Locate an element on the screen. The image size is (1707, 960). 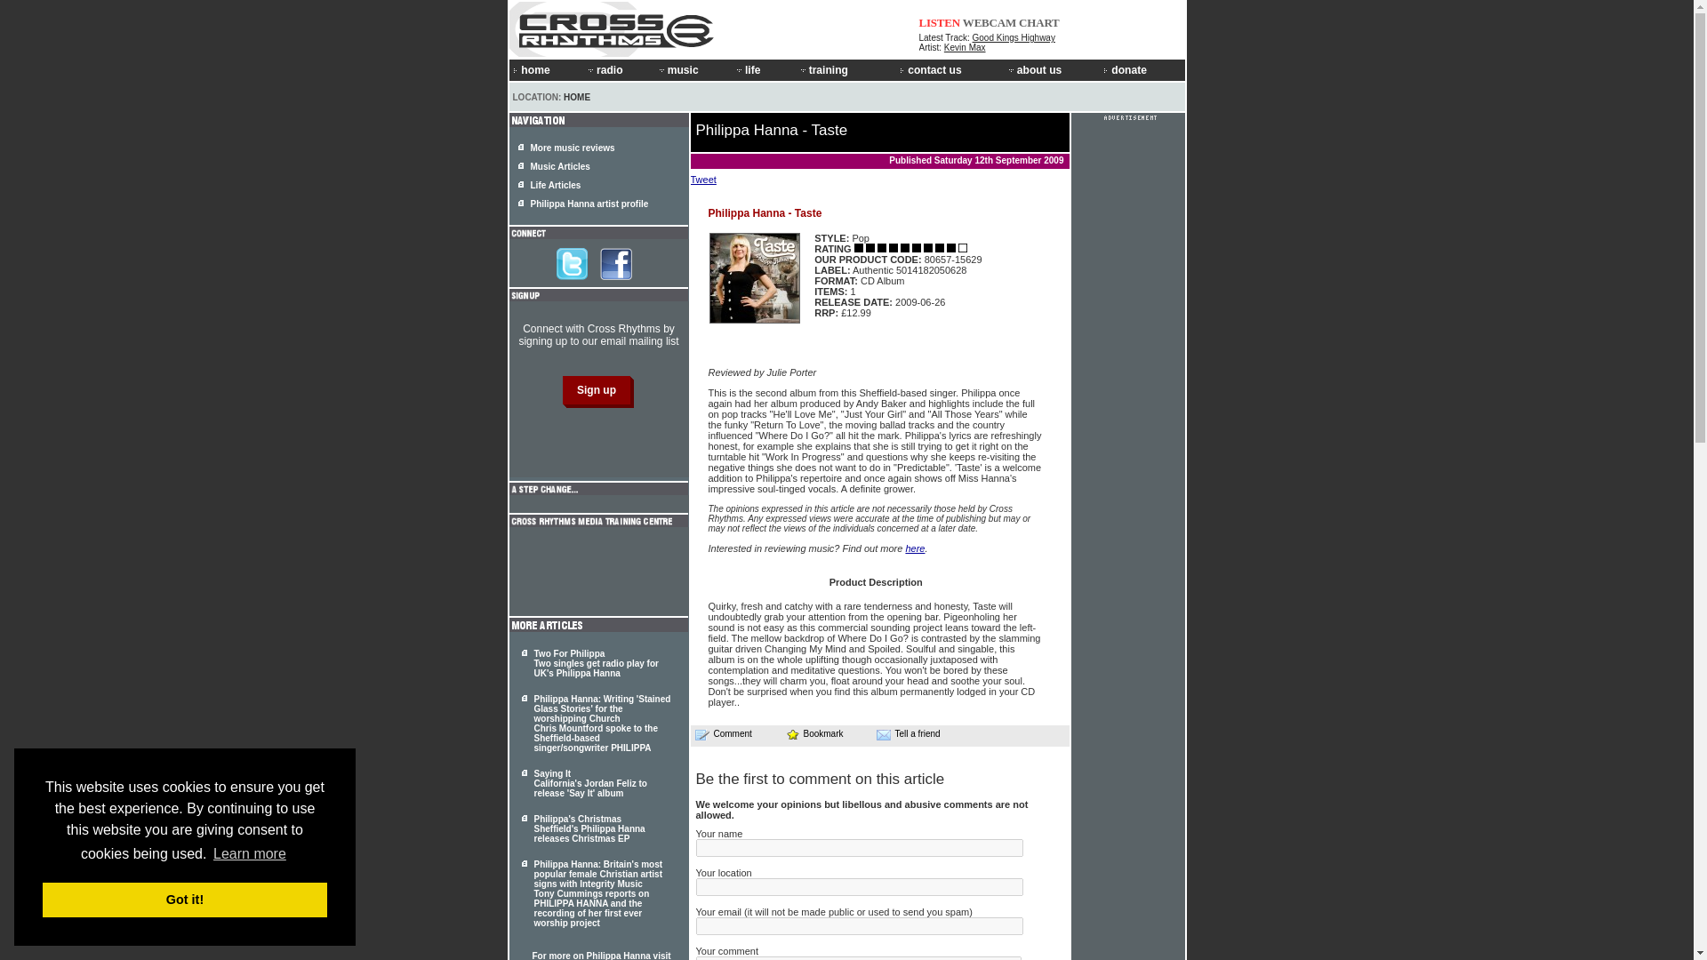
9 is located at coordinates (881, 248).